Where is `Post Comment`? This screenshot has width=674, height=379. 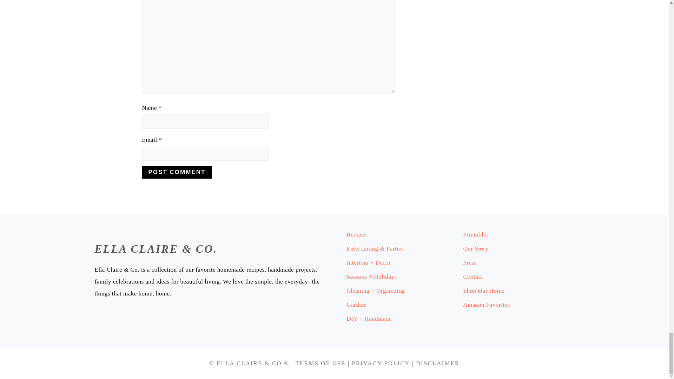 Post Comment is located at coordinates (176, 172).